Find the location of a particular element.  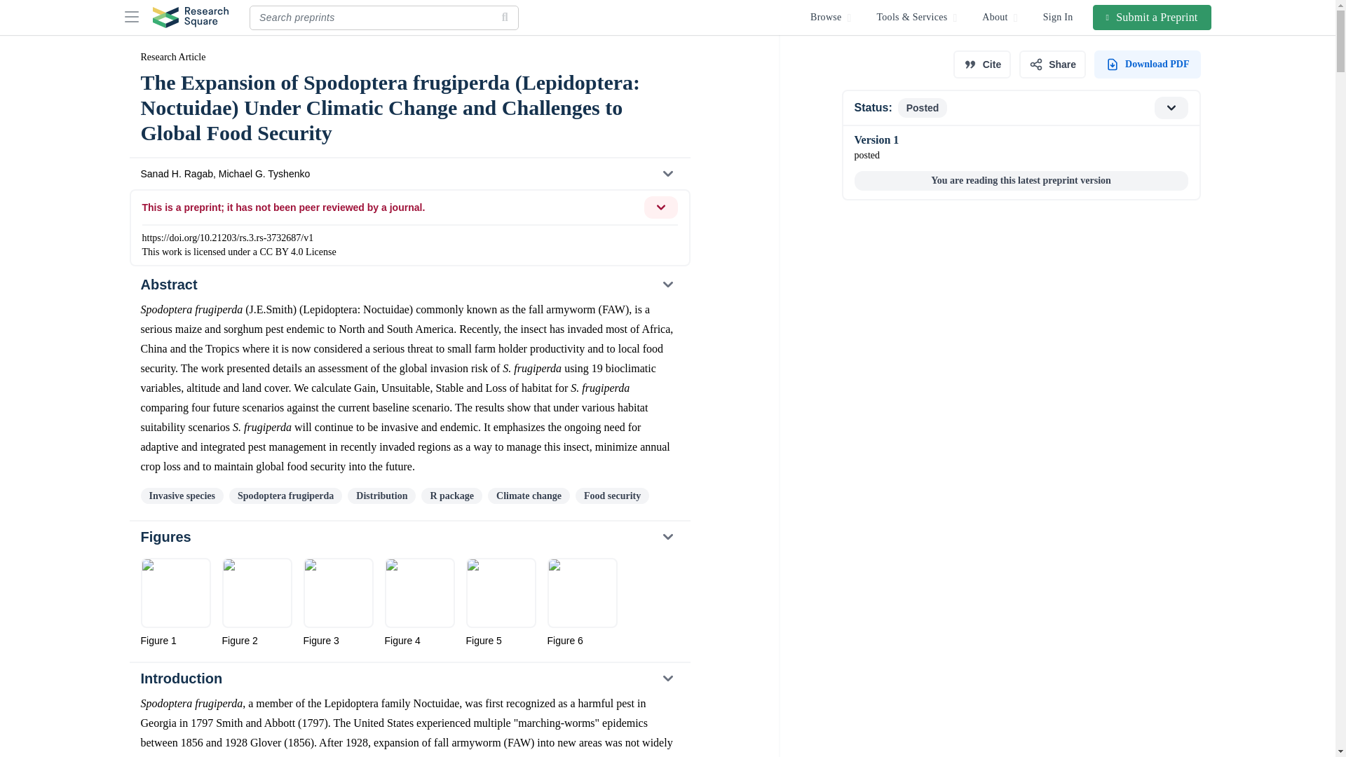

Introduction is located at coordinates (409, 678).